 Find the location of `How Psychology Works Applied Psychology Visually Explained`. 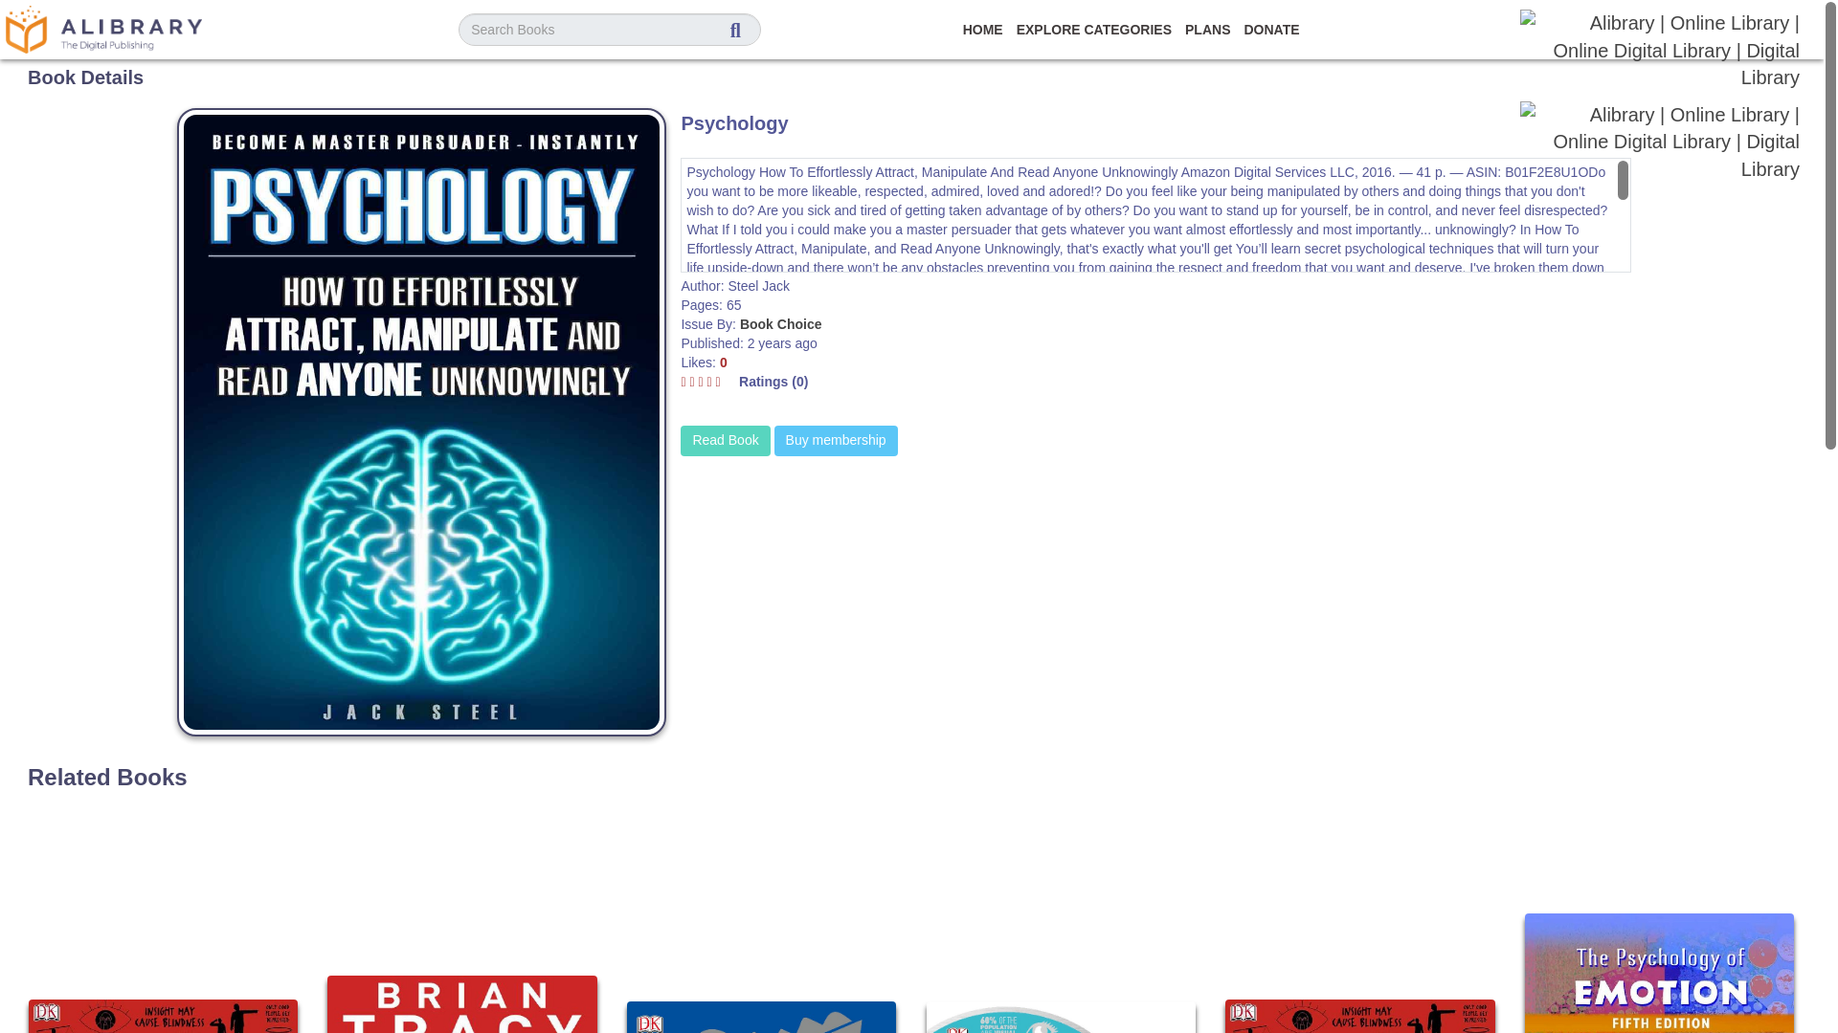

How Psychology Works Applied Psychology Visually Explained is located at coordinates (1061, 1017).